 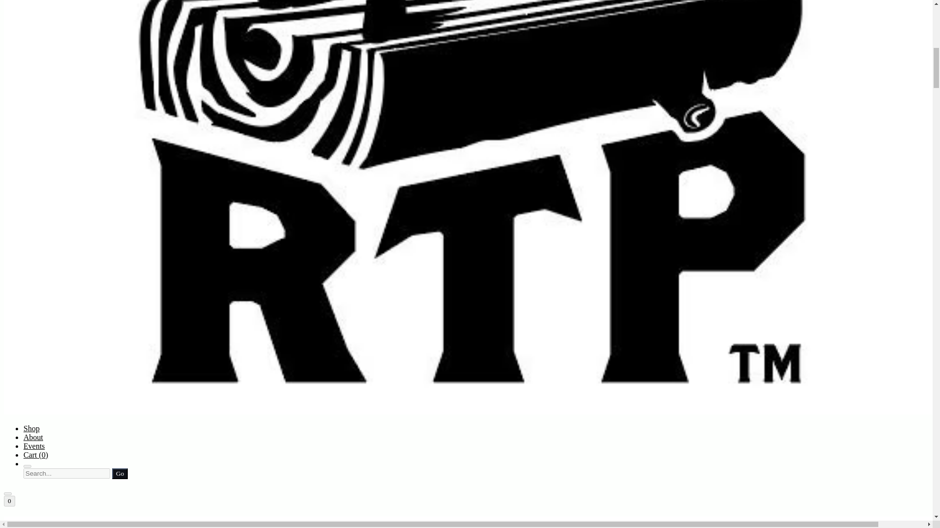 I want to click on Home, so click(x=466, y=522).